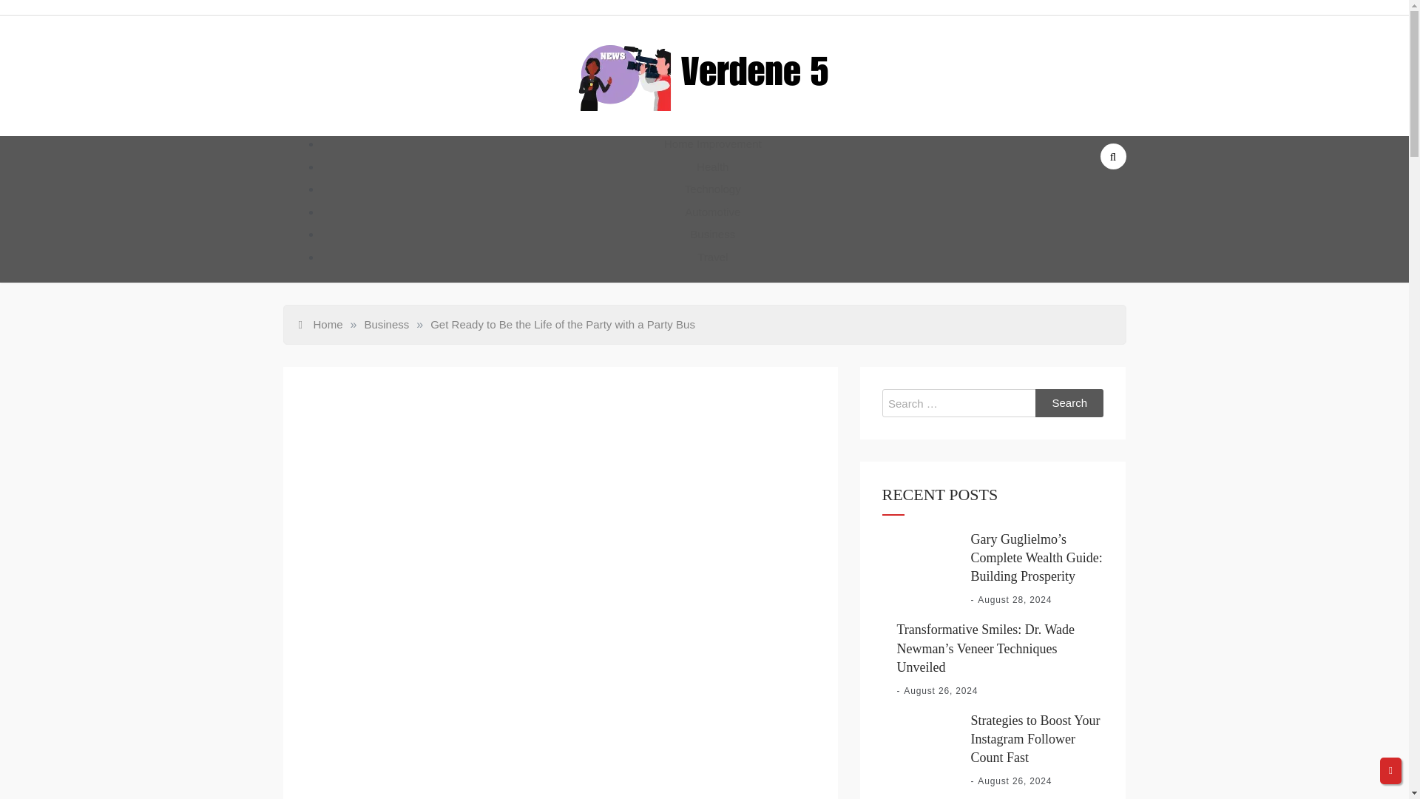  I want to click on Business, so click(713, 234).